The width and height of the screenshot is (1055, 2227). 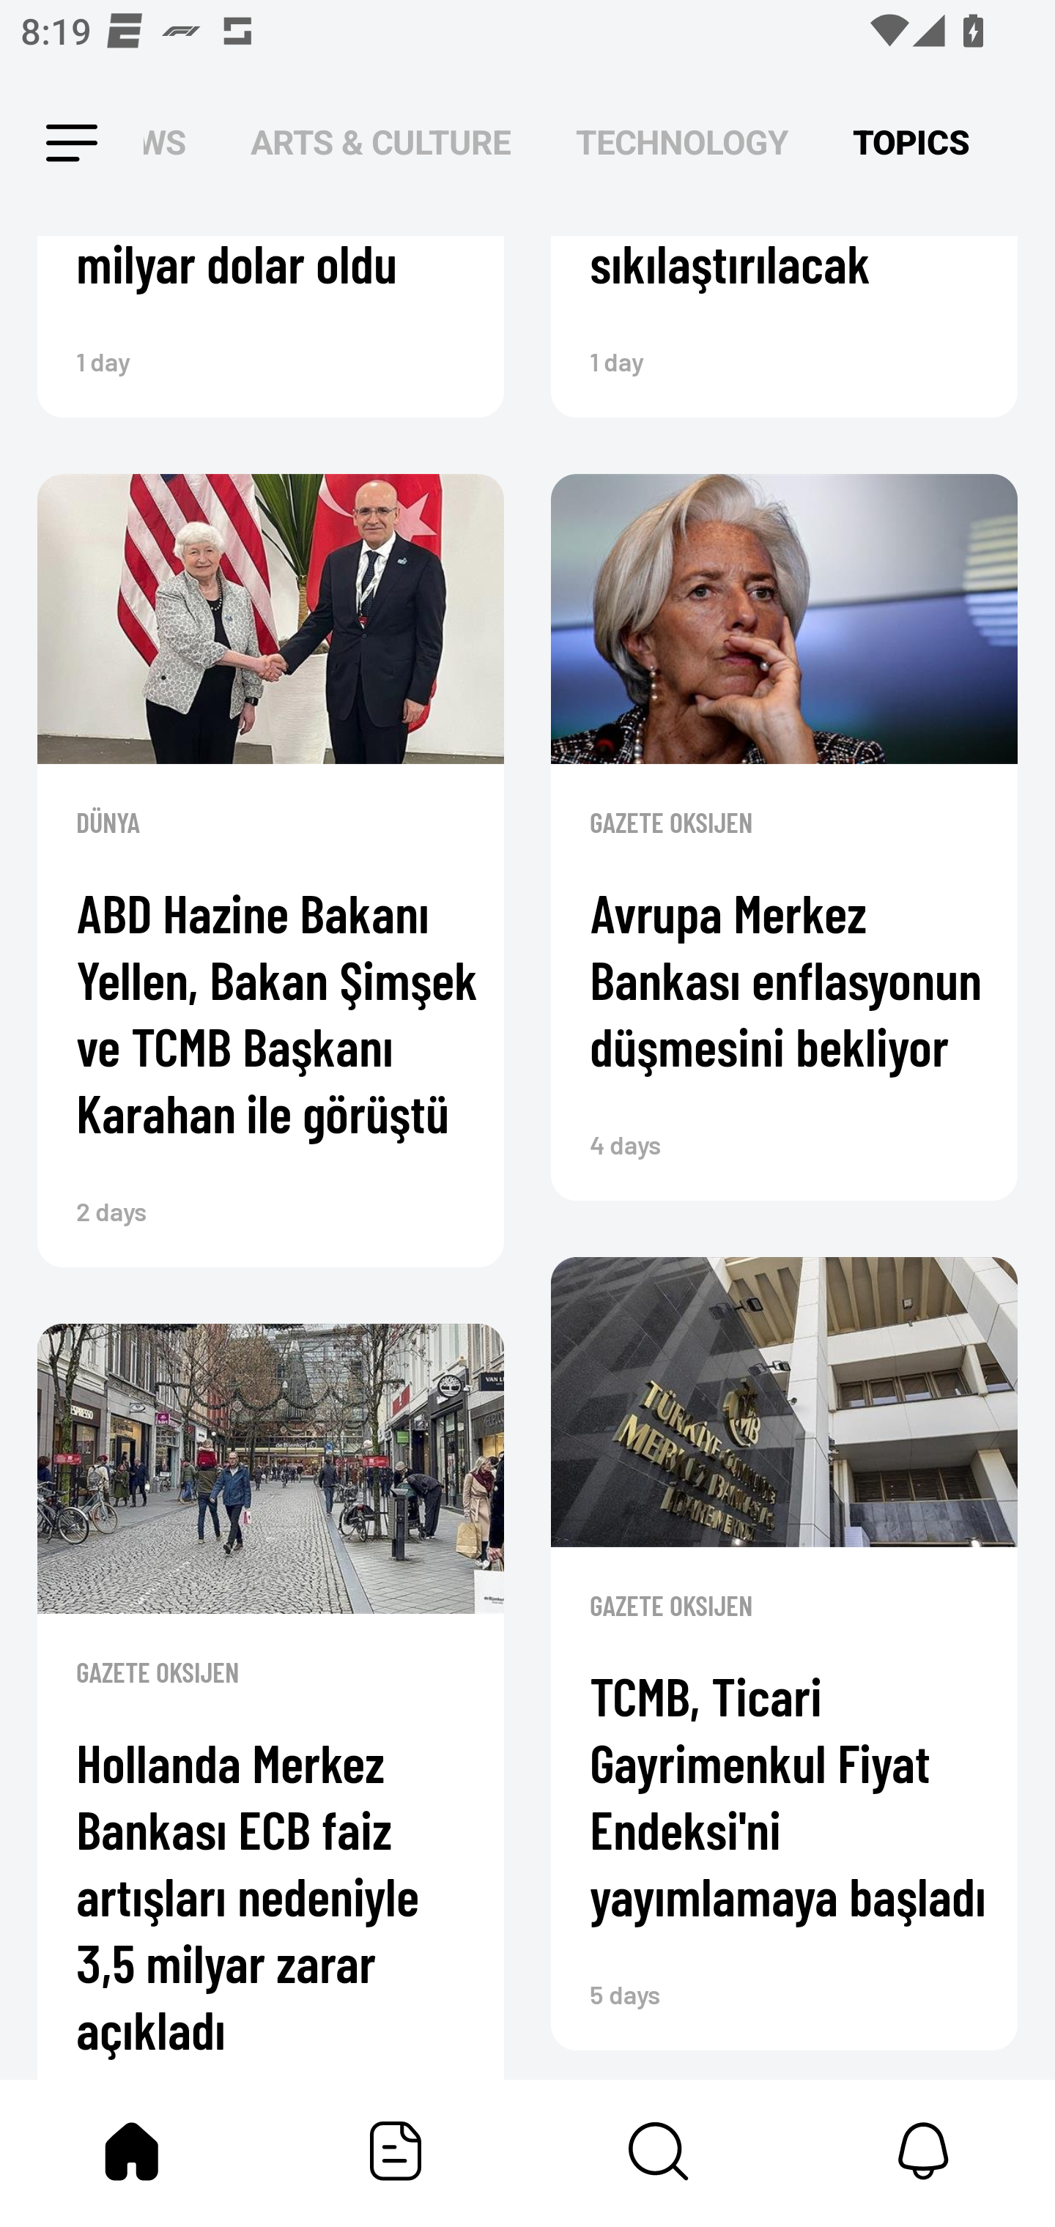 What do you see at coordinates (173, 144) in the screenshot?
I see `NEWS` at bounding box center [173, 144].